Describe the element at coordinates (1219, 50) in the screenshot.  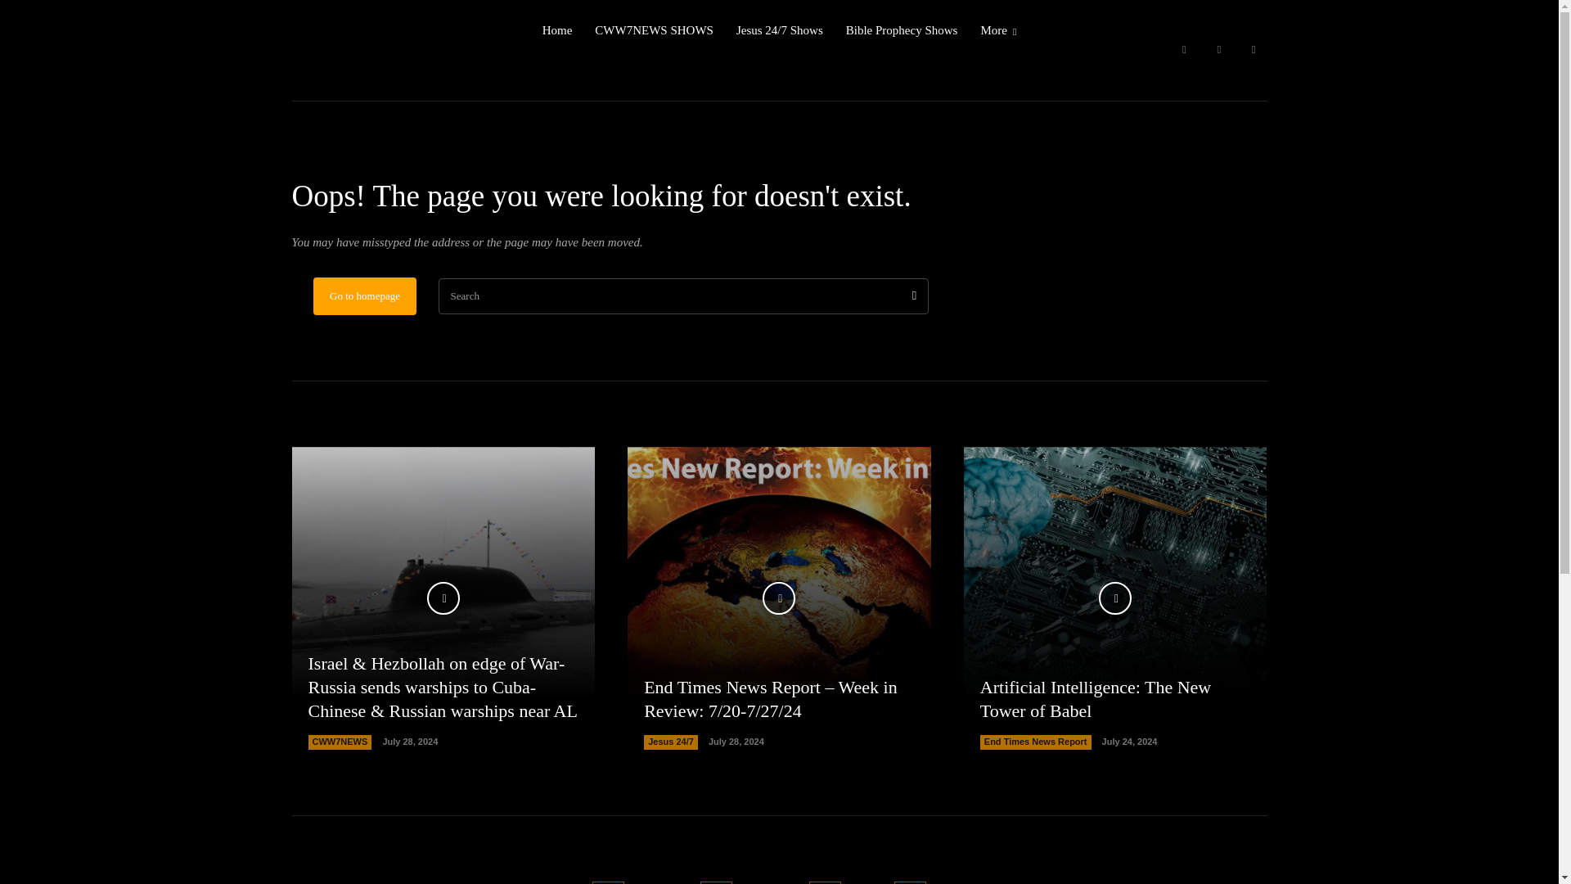
I see `Instagram` at that location.